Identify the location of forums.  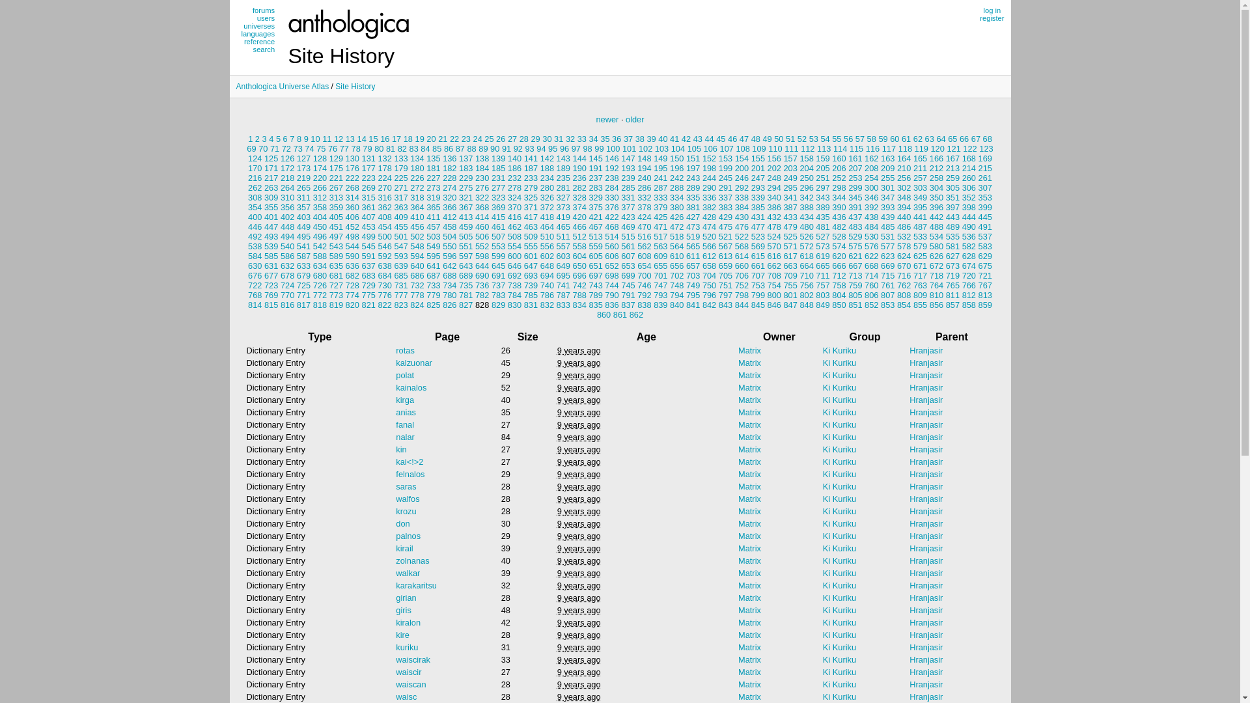
(258, 10).